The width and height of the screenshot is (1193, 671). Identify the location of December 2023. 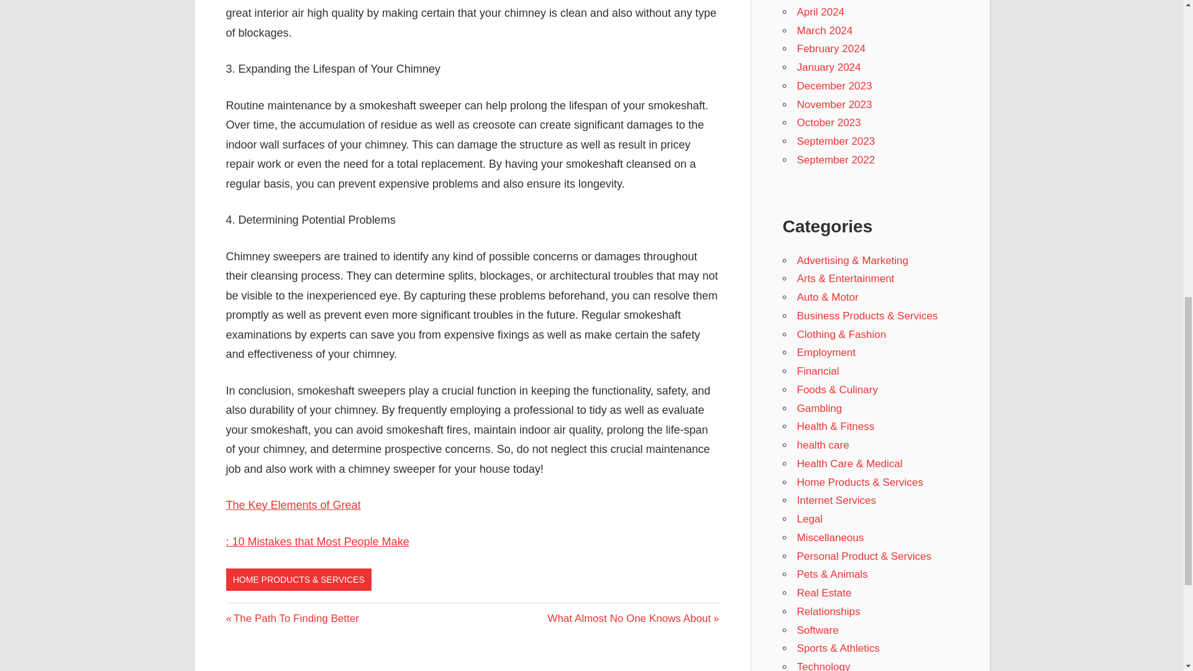
(292, 619).